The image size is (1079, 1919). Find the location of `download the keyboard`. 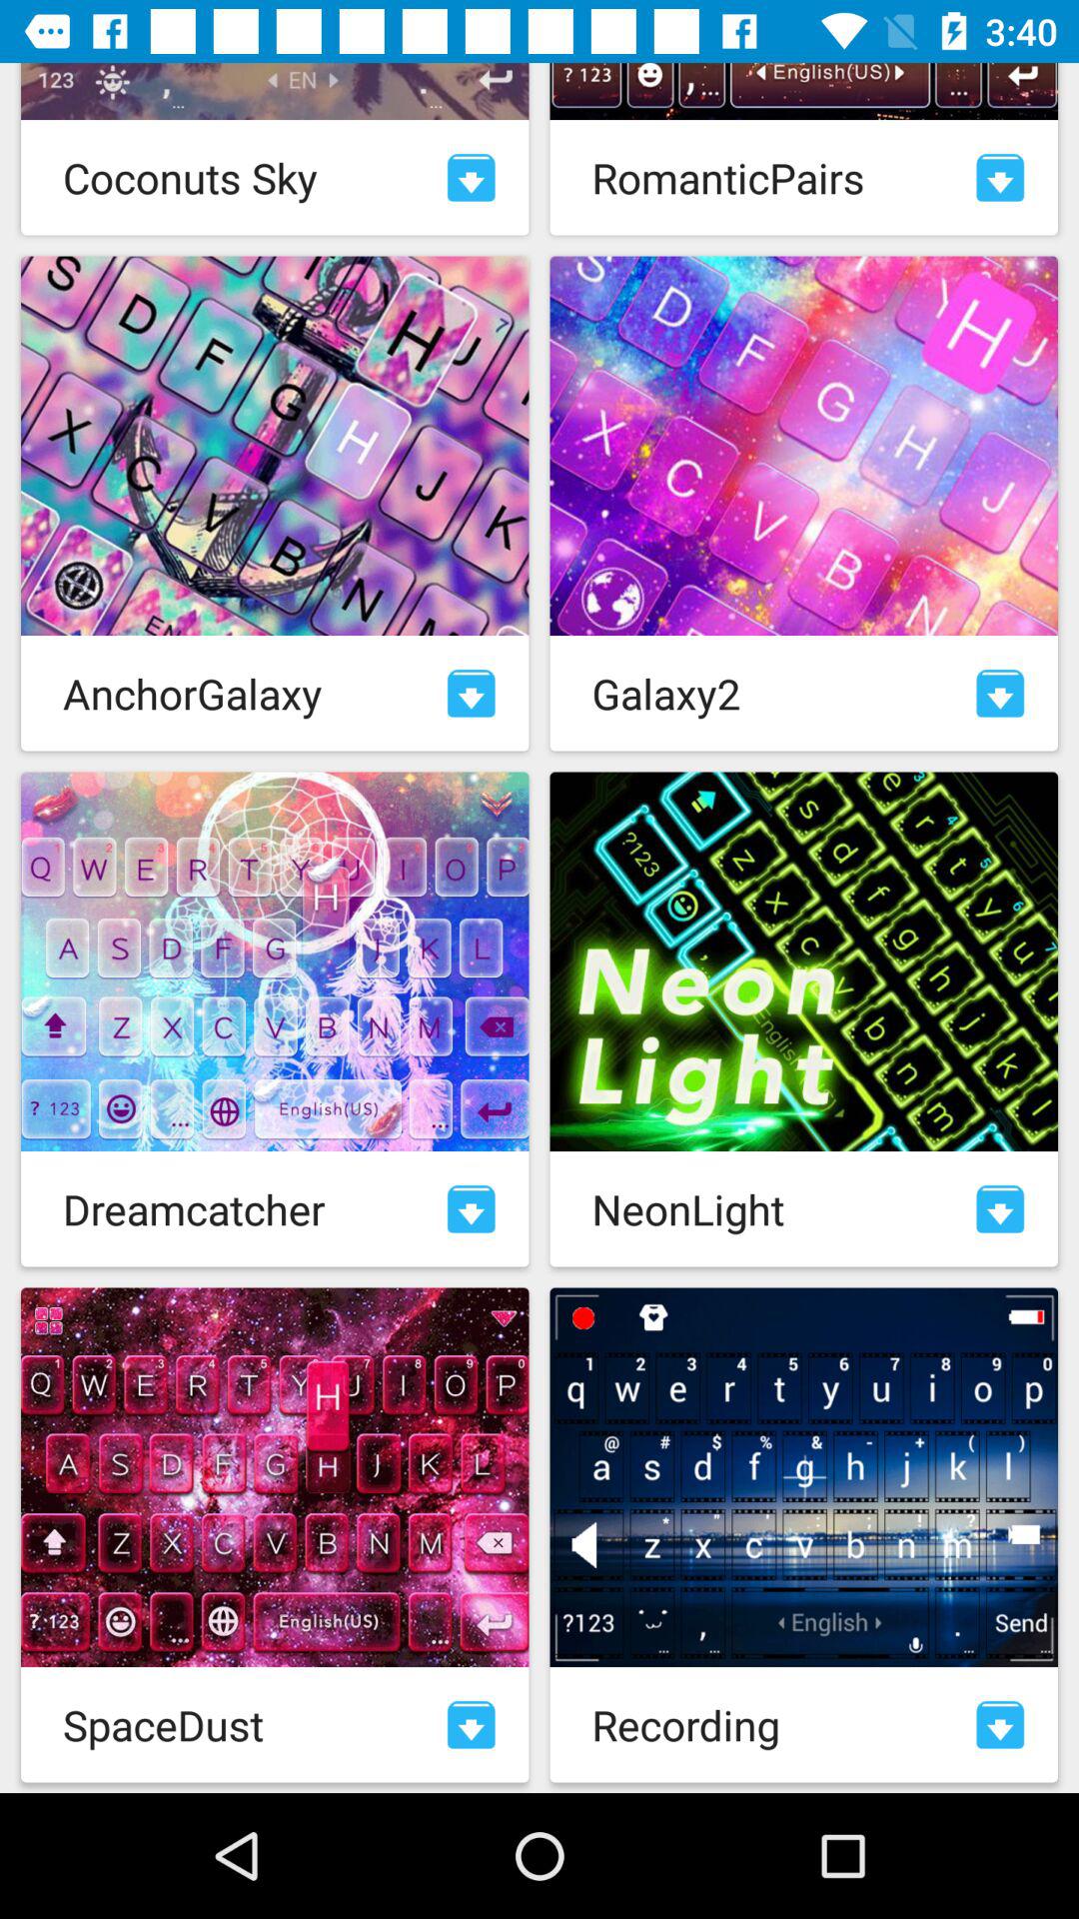

download the keyboard is located at coordinates (472, 1209).